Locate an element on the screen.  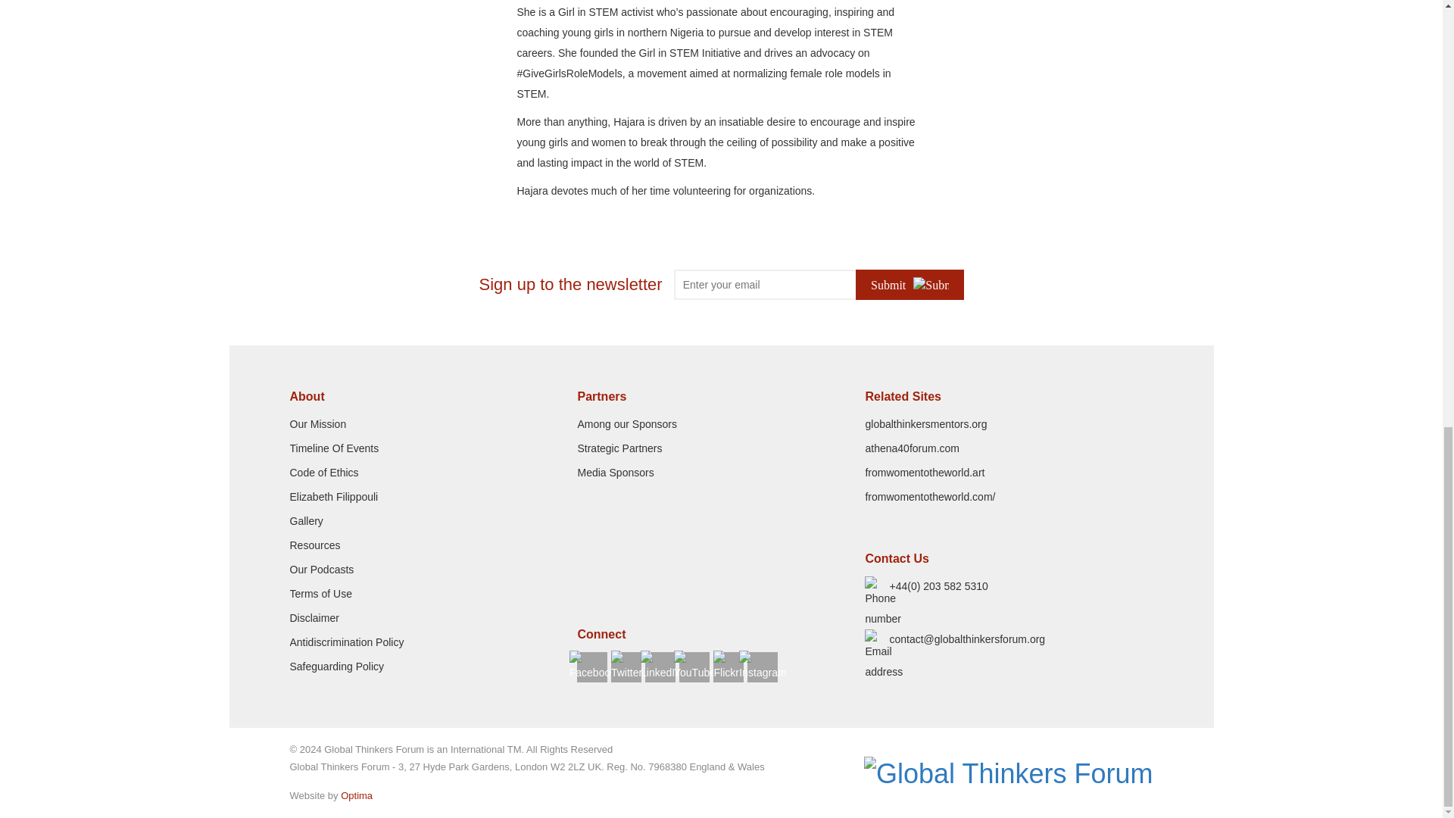
Antidiscrimination Policy is located at coordinates (347, 642).